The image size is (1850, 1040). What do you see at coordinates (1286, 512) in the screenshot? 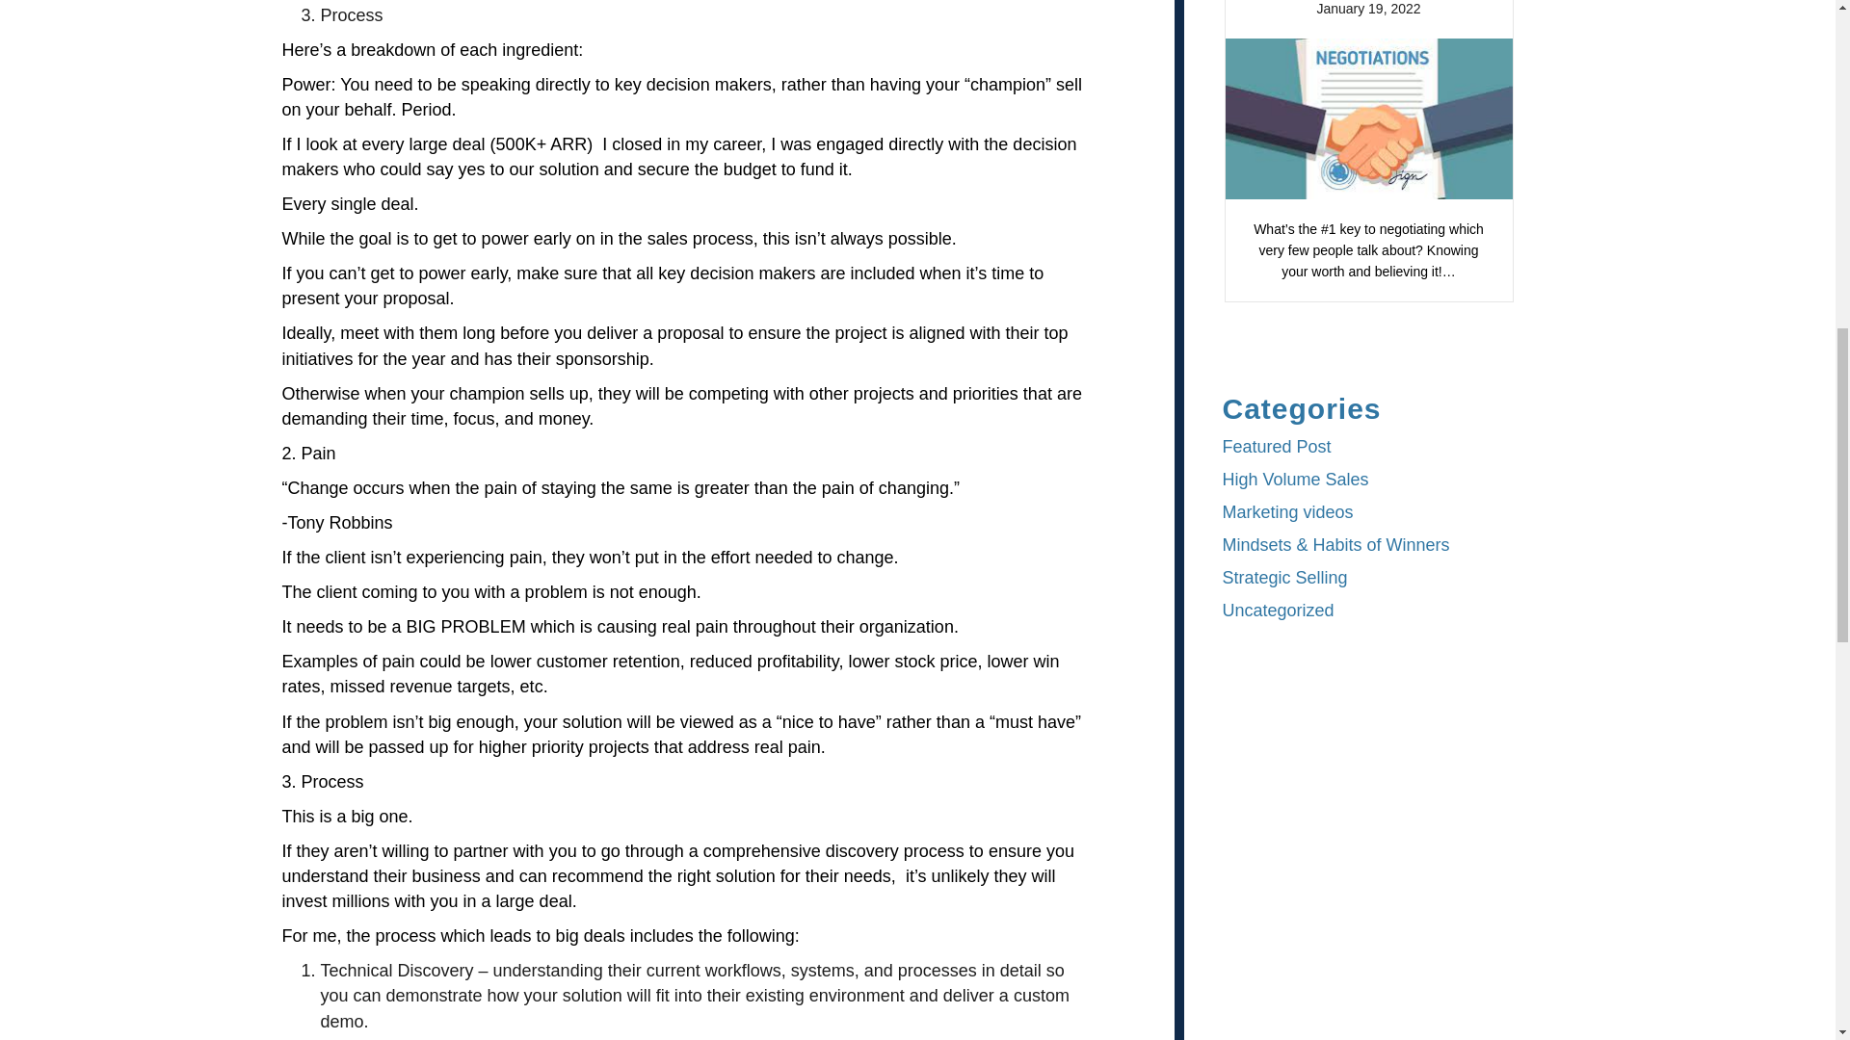
I see `Marketing videos` at bounding box center [1286, 512].